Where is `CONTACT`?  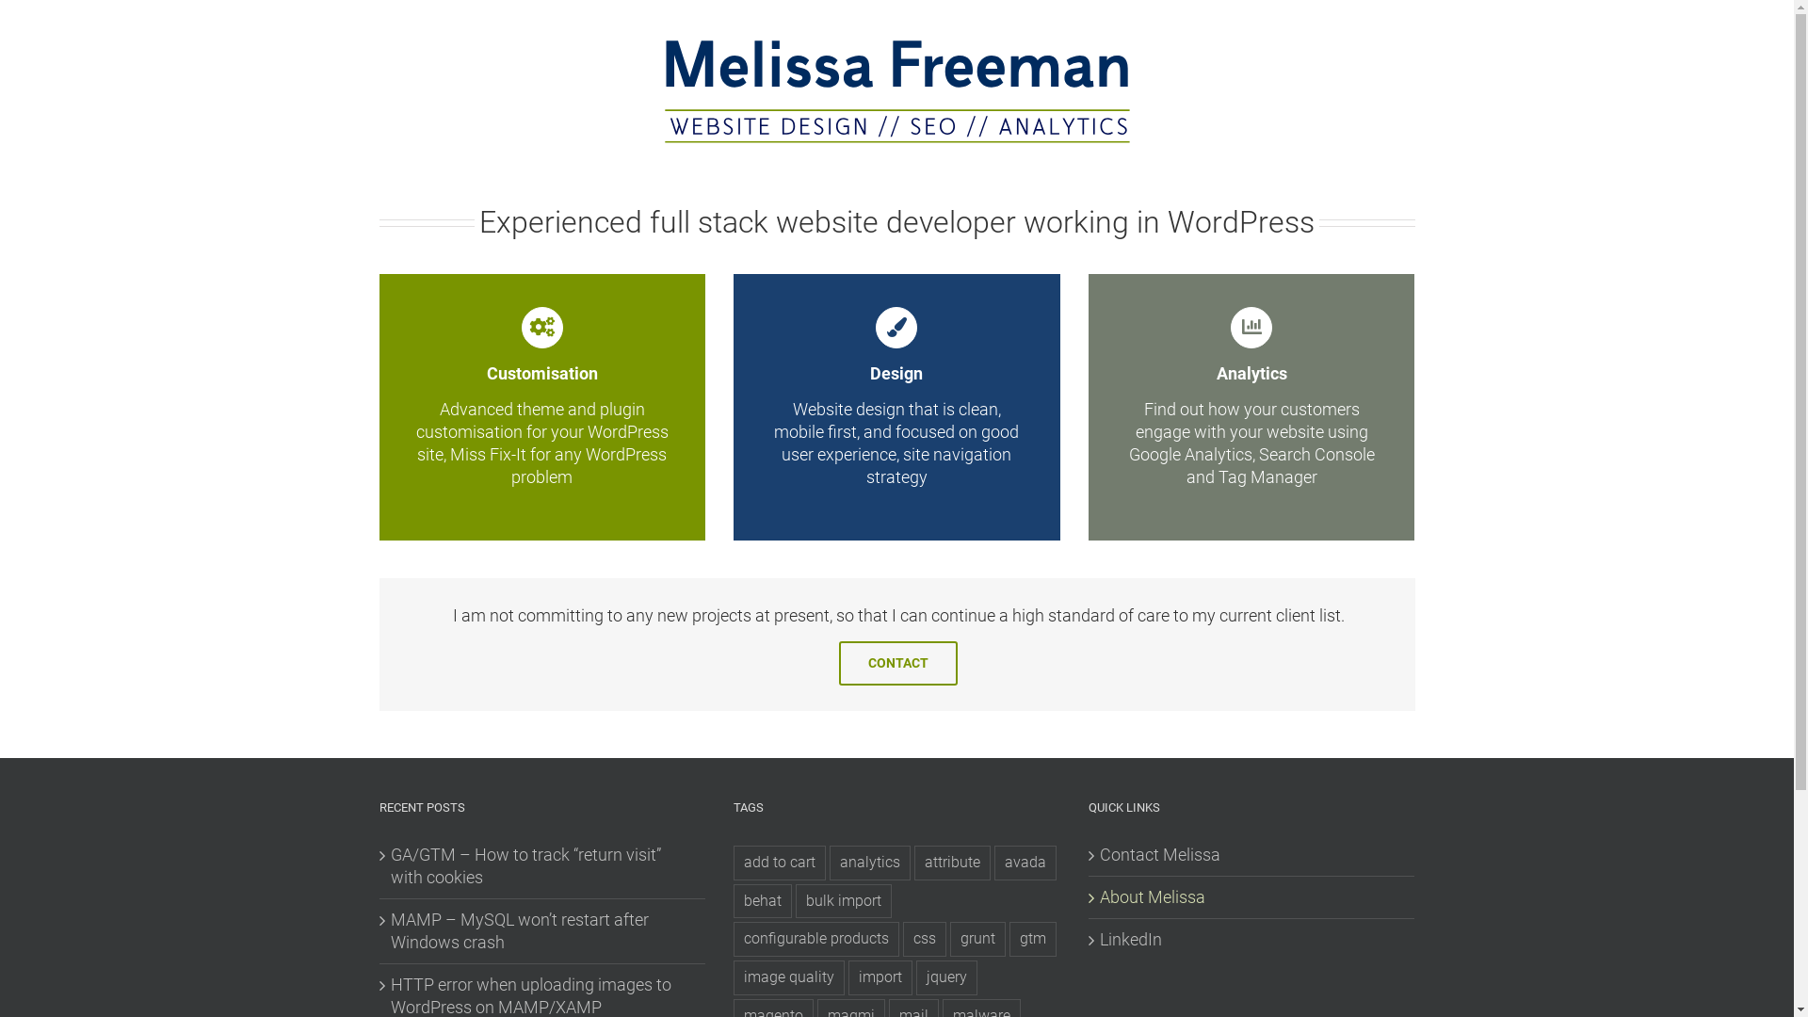
CONTACT is located at coordinates (898, 663).